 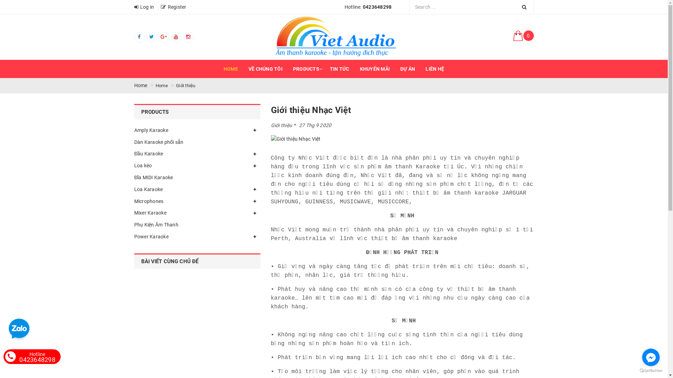 I want to click on Home, so click(x=141, y=86).